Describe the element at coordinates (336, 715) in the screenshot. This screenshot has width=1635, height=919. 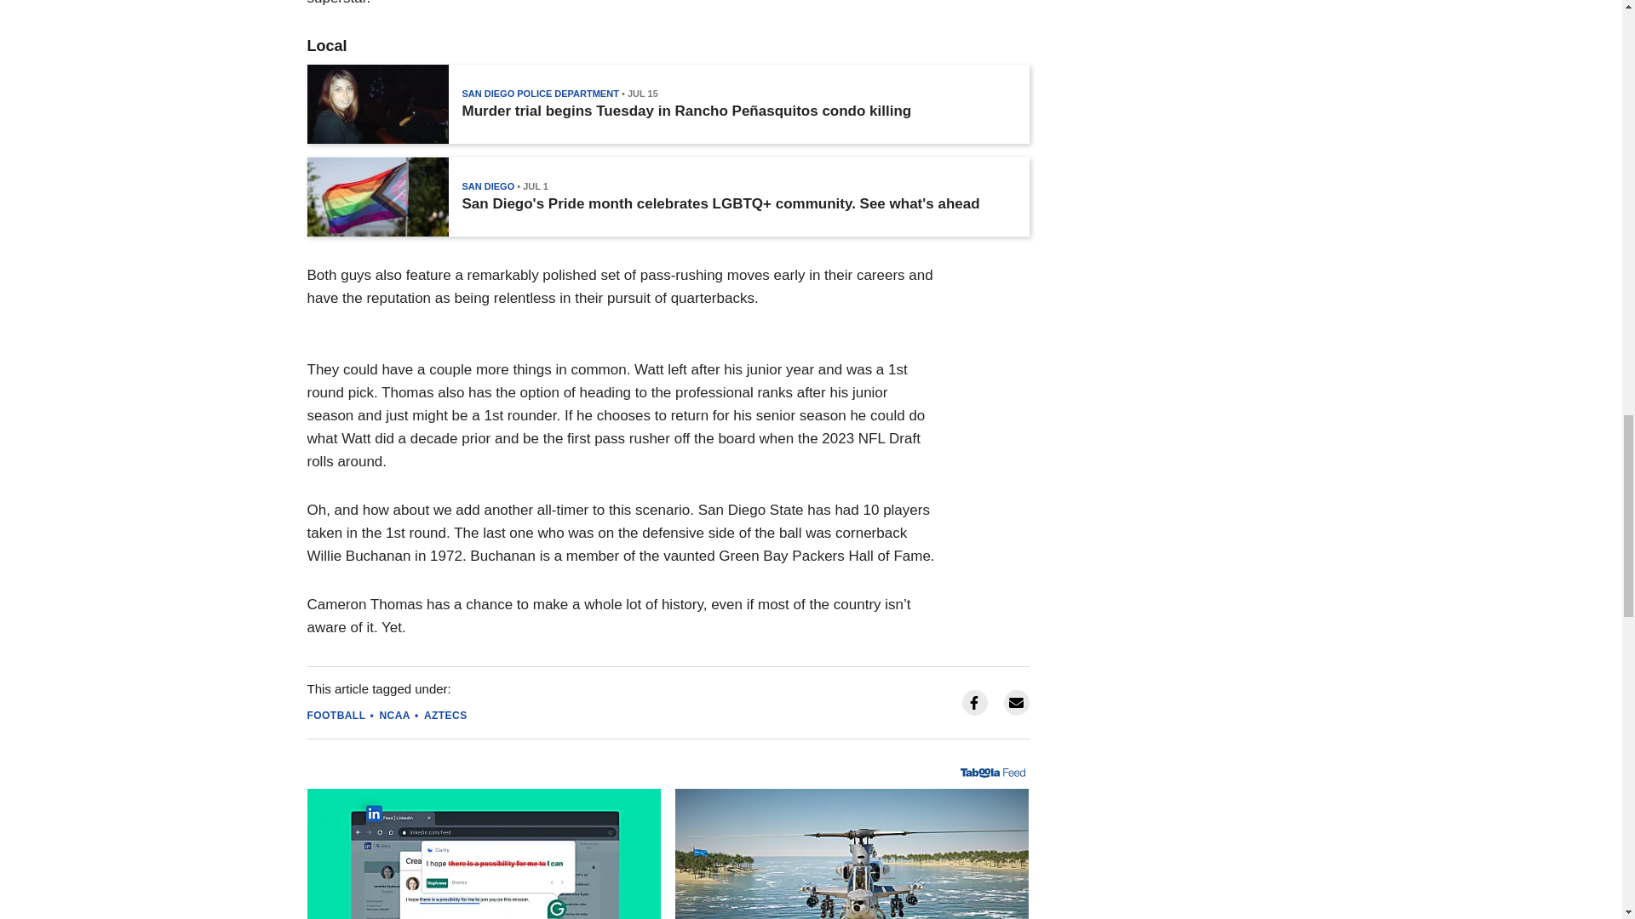
I see `FOOTBALL` at that location.